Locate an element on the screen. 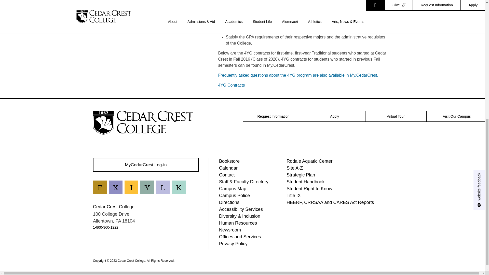 This screenshot has width=489, height=275. Cedar Crest College is located at coordinates (143, 123).